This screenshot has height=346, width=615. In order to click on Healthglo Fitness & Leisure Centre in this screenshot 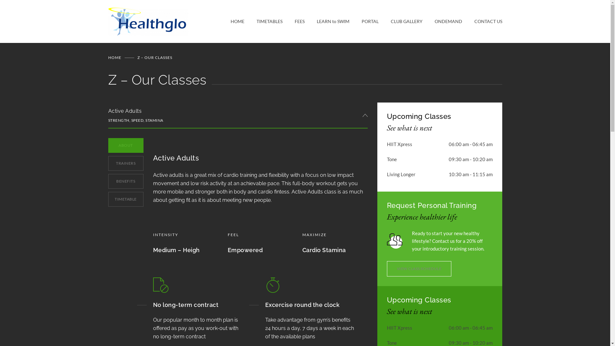, I will do `click(169, 21)`.